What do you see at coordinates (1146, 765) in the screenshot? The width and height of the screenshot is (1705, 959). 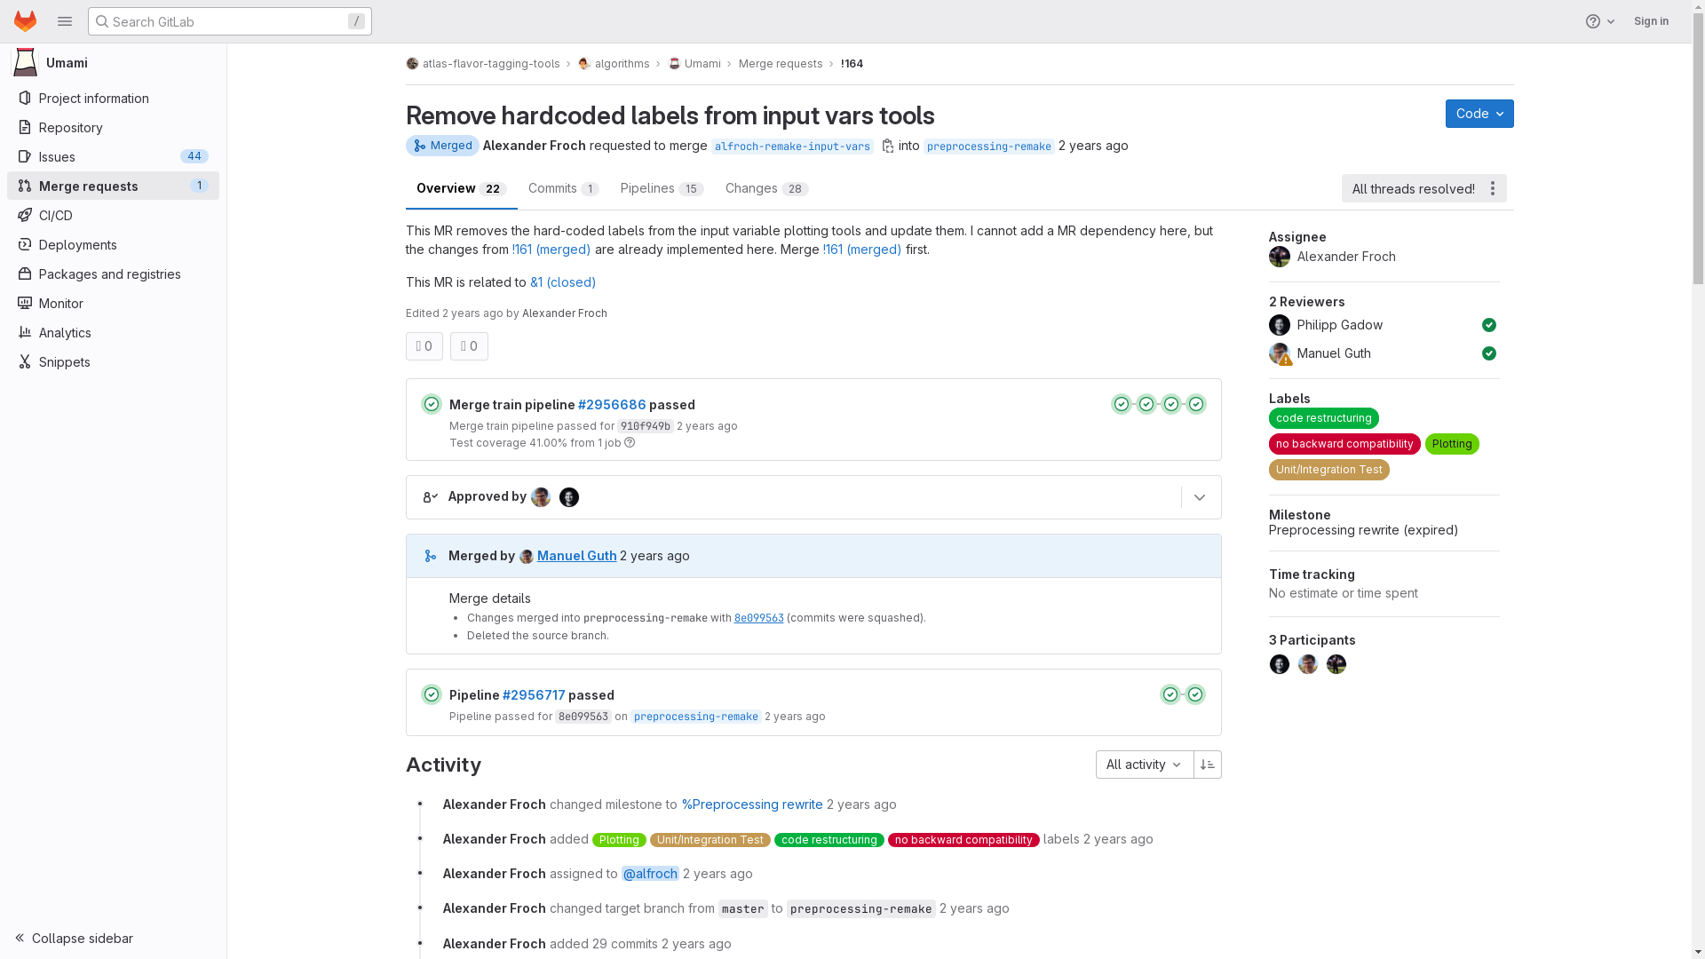 I see `All activity` at bounding box center [1146, 765].